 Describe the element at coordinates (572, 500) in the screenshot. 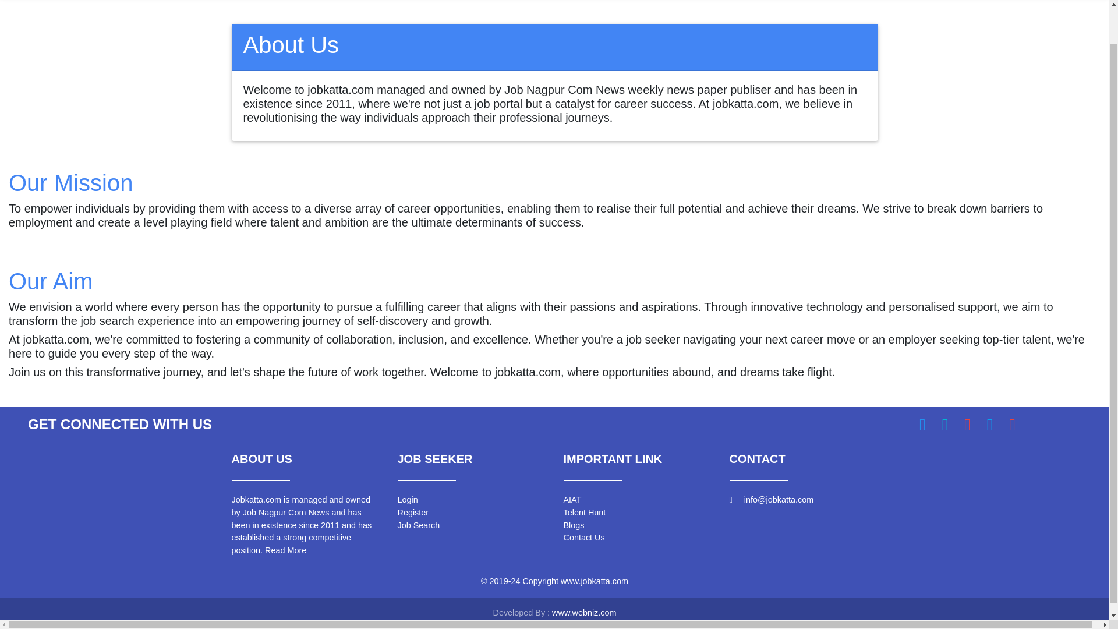

I see `AIAT` at that location.